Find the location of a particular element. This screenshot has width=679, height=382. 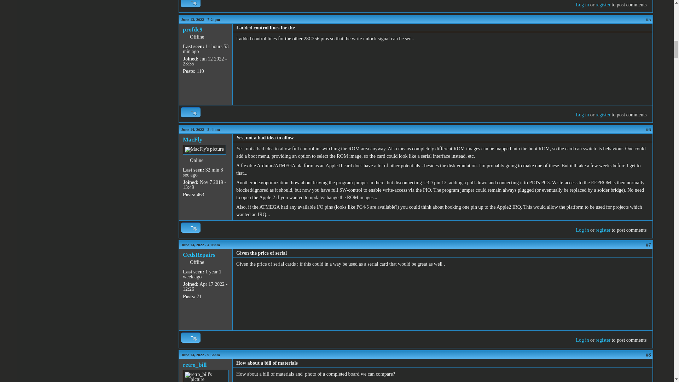

register is located at coordinates (603, 5).